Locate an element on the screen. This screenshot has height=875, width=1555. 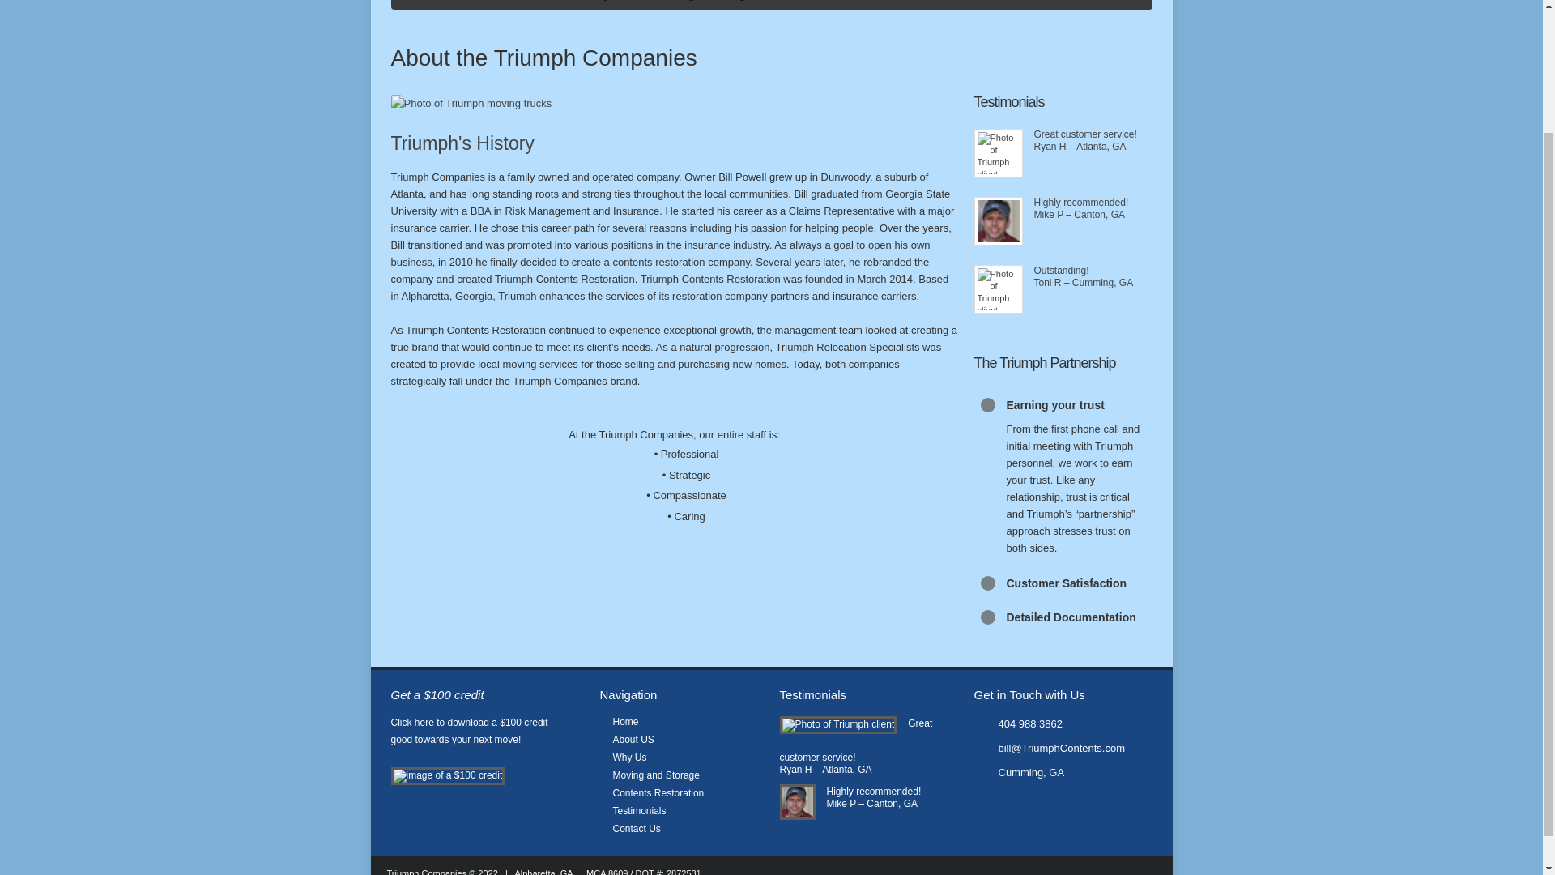
Contents Restoration is located at coordinates (658, 793).